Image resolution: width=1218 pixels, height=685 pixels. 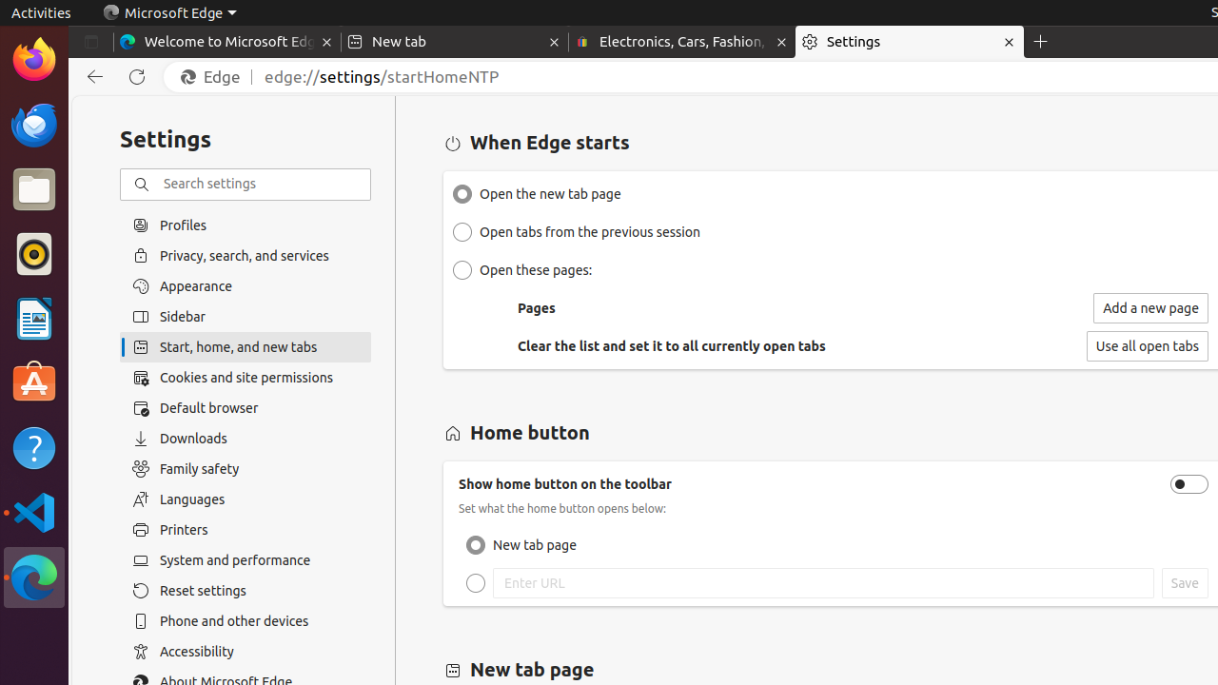 I want to click on Open these pages:, so click(x=462, y=270).